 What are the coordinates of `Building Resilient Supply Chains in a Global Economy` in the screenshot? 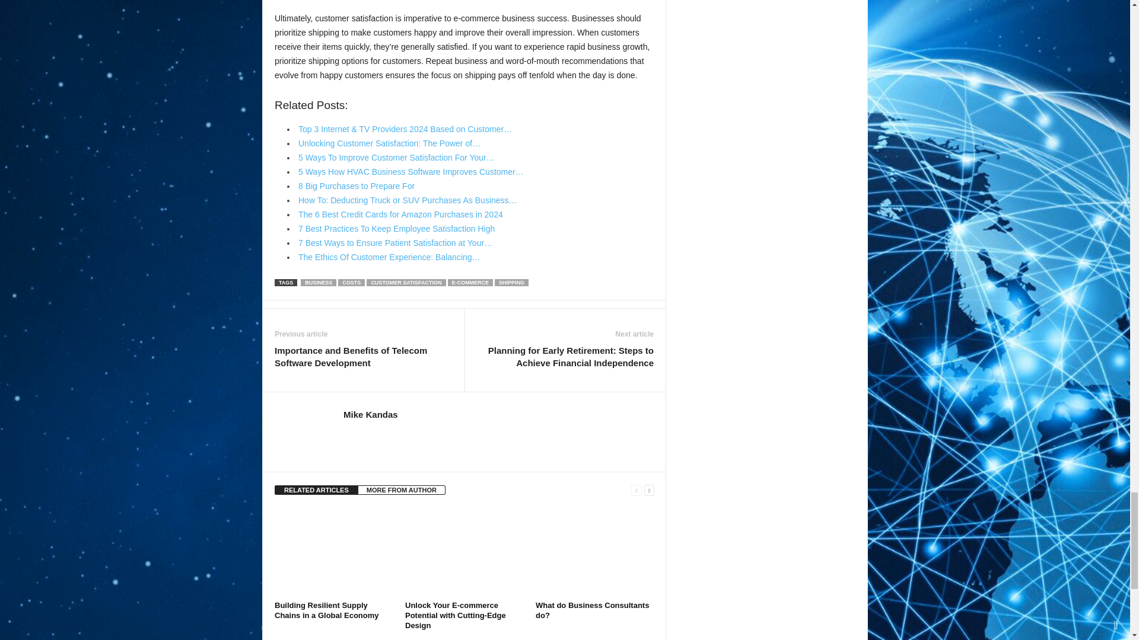 It's located at (333, 552).